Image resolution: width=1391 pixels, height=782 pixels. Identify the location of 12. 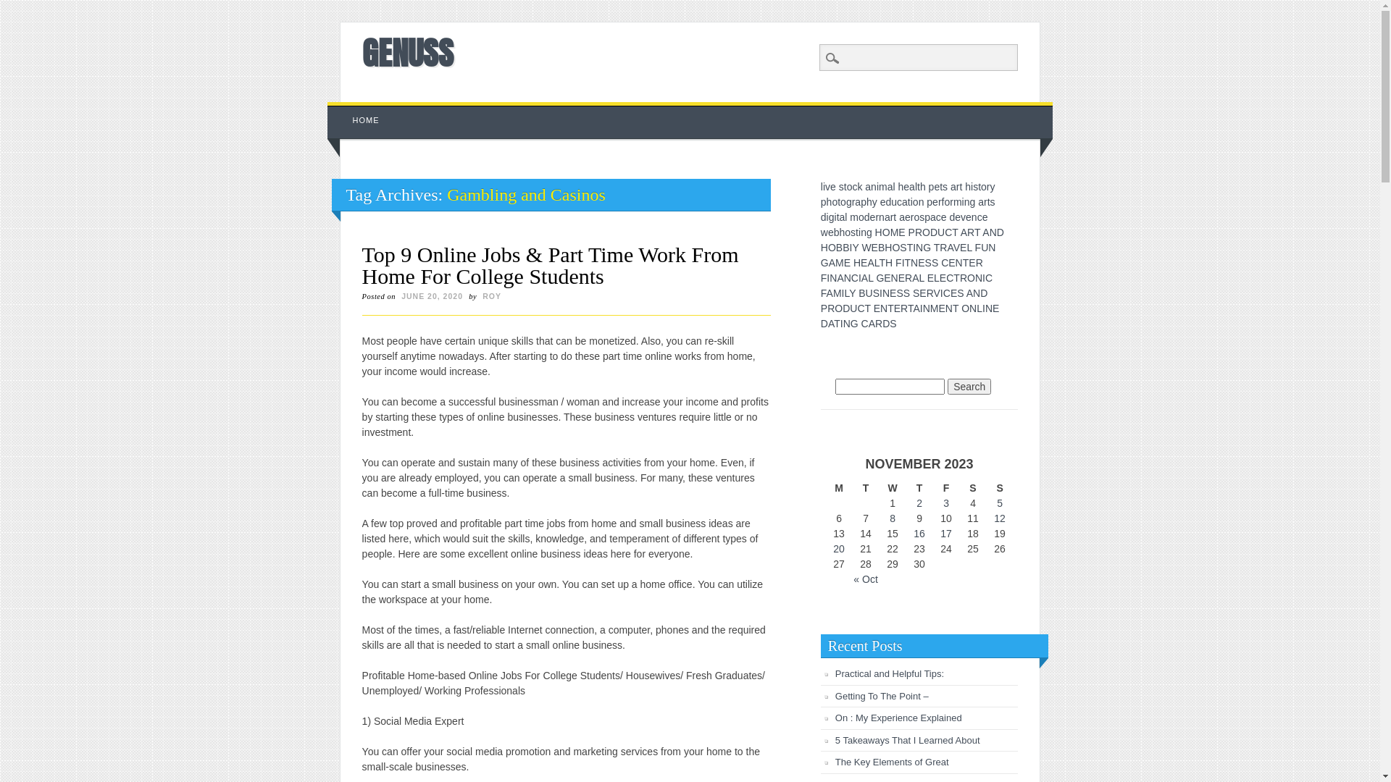
(1000, 518).